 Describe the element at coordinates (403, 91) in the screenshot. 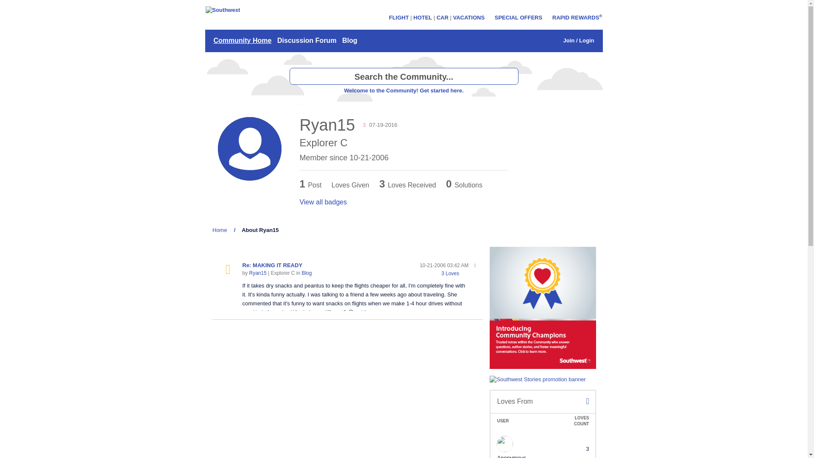

I see `Welcome to the Community! Get started here.` at that location.